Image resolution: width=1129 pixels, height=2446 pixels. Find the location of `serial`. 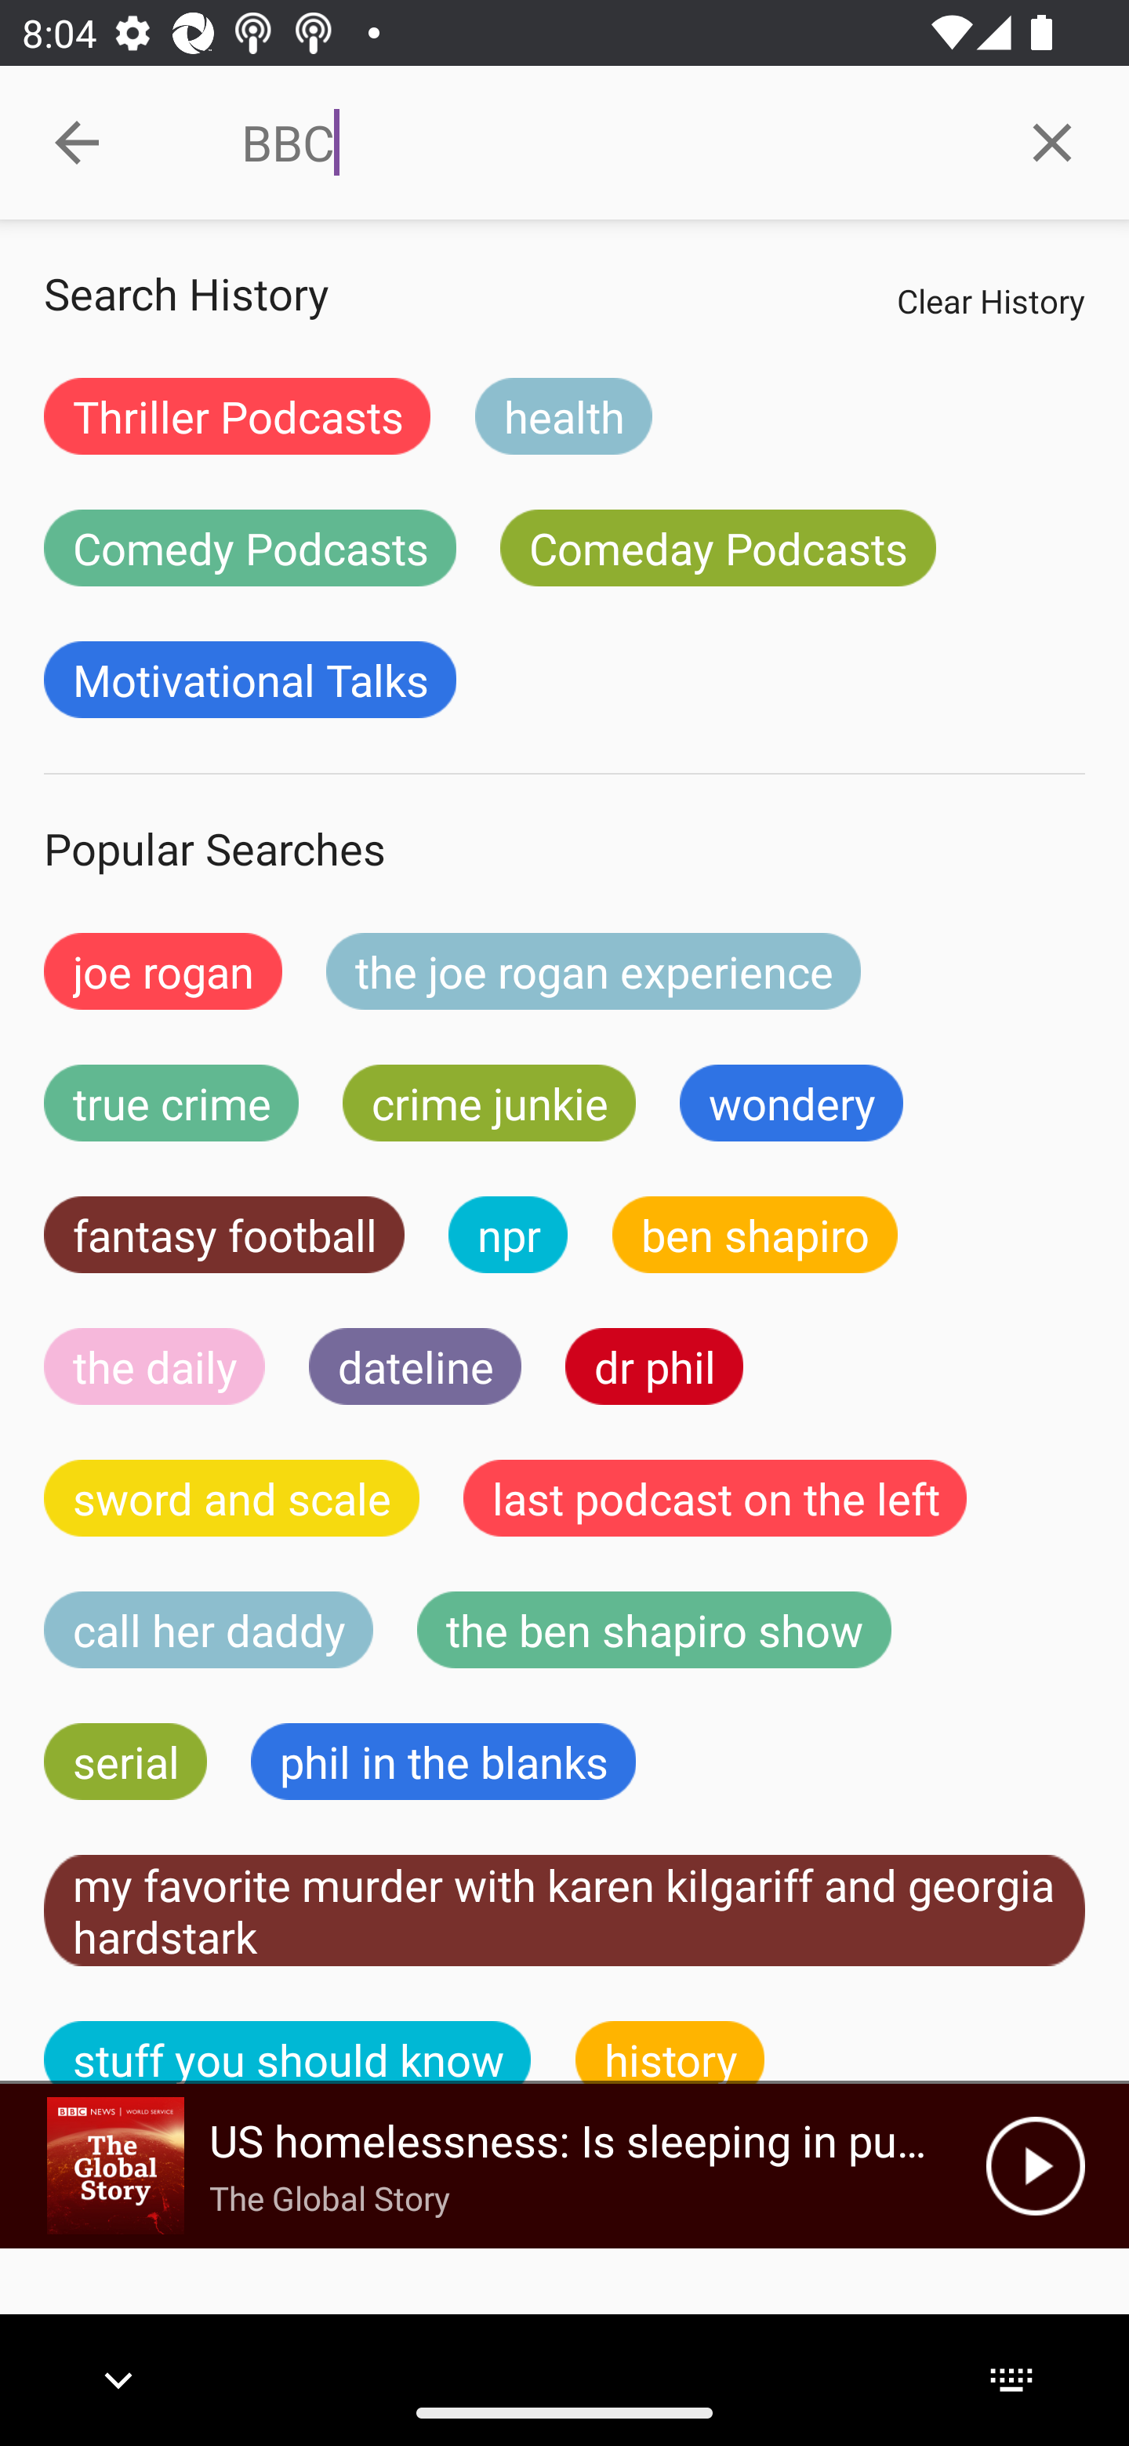

serial is located at coordinates (125, 1761).